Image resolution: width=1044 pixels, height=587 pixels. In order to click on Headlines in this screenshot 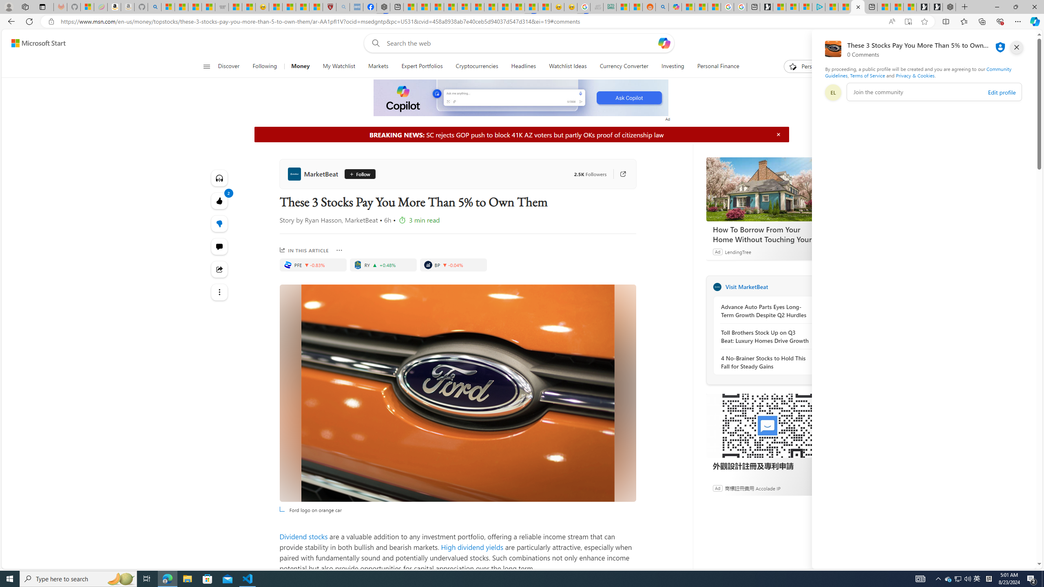, I will do `click(524, 66)`.